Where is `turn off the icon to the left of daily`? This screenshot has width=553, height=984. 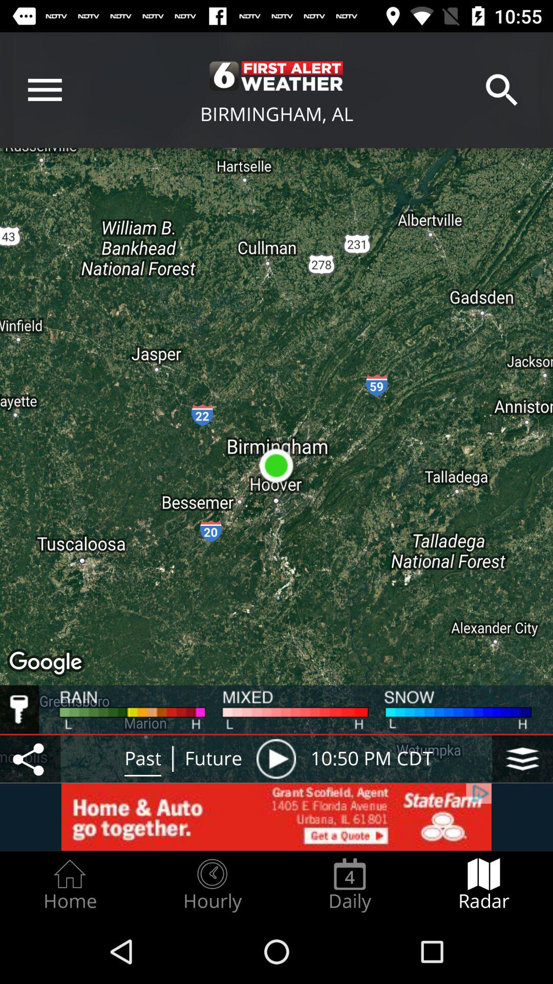
turn off the icon to the left of daily is located at coordinates (212, 885).